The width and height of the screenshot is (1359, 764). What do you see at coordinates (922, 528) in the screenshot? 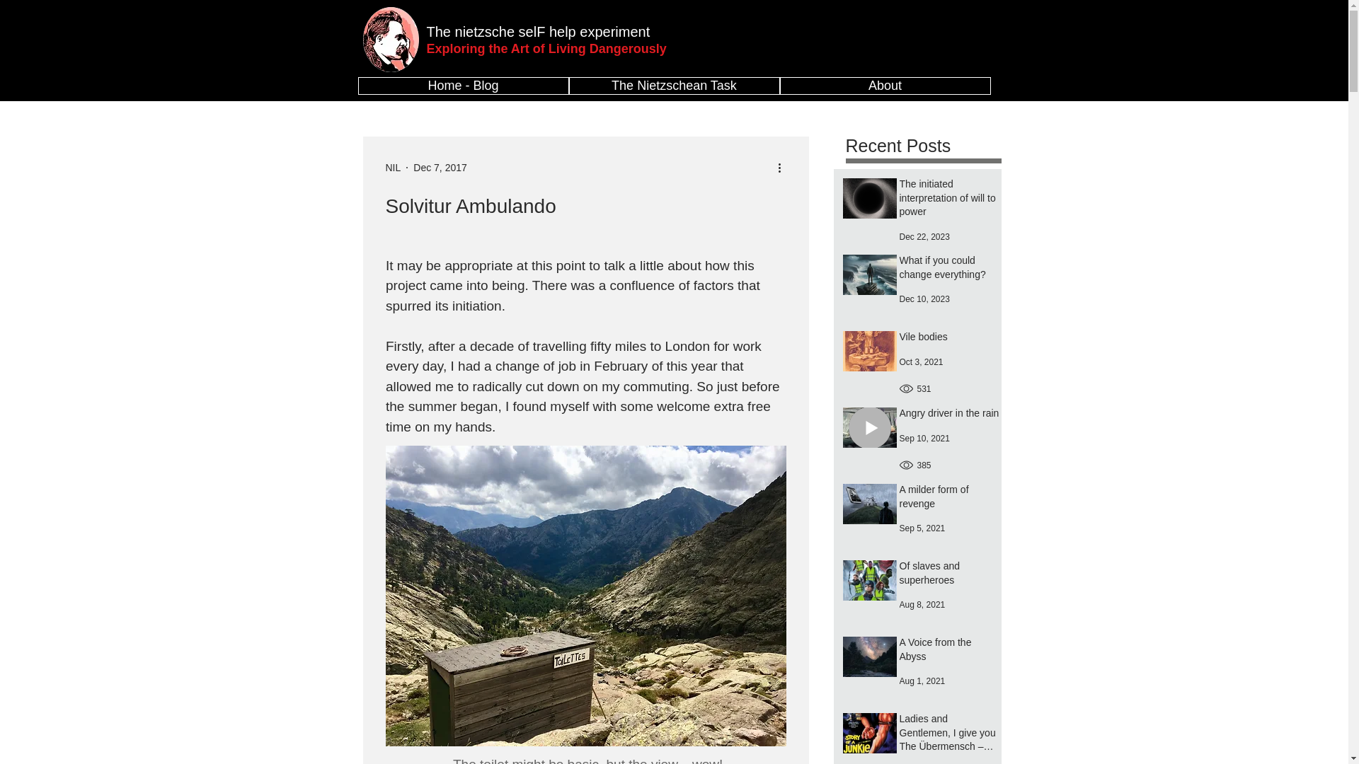
I see `Sep 5, 2021` at bounding box center [922, 528].